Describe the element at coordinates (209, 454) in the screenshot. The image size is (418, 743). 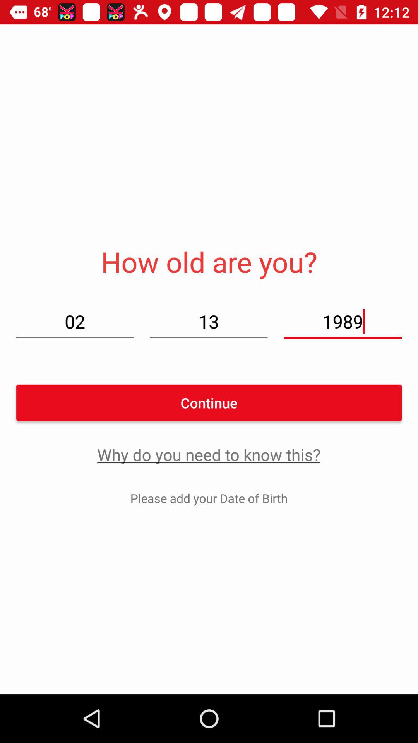
I see `press why do you icon` at that location.